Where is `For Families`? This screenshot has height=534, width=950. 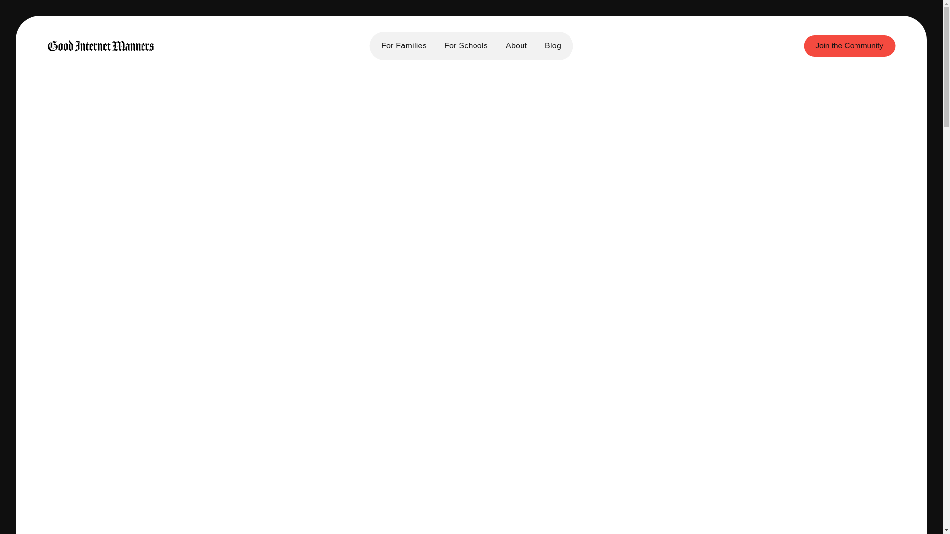 For Families is located at coordinates (367, 431).